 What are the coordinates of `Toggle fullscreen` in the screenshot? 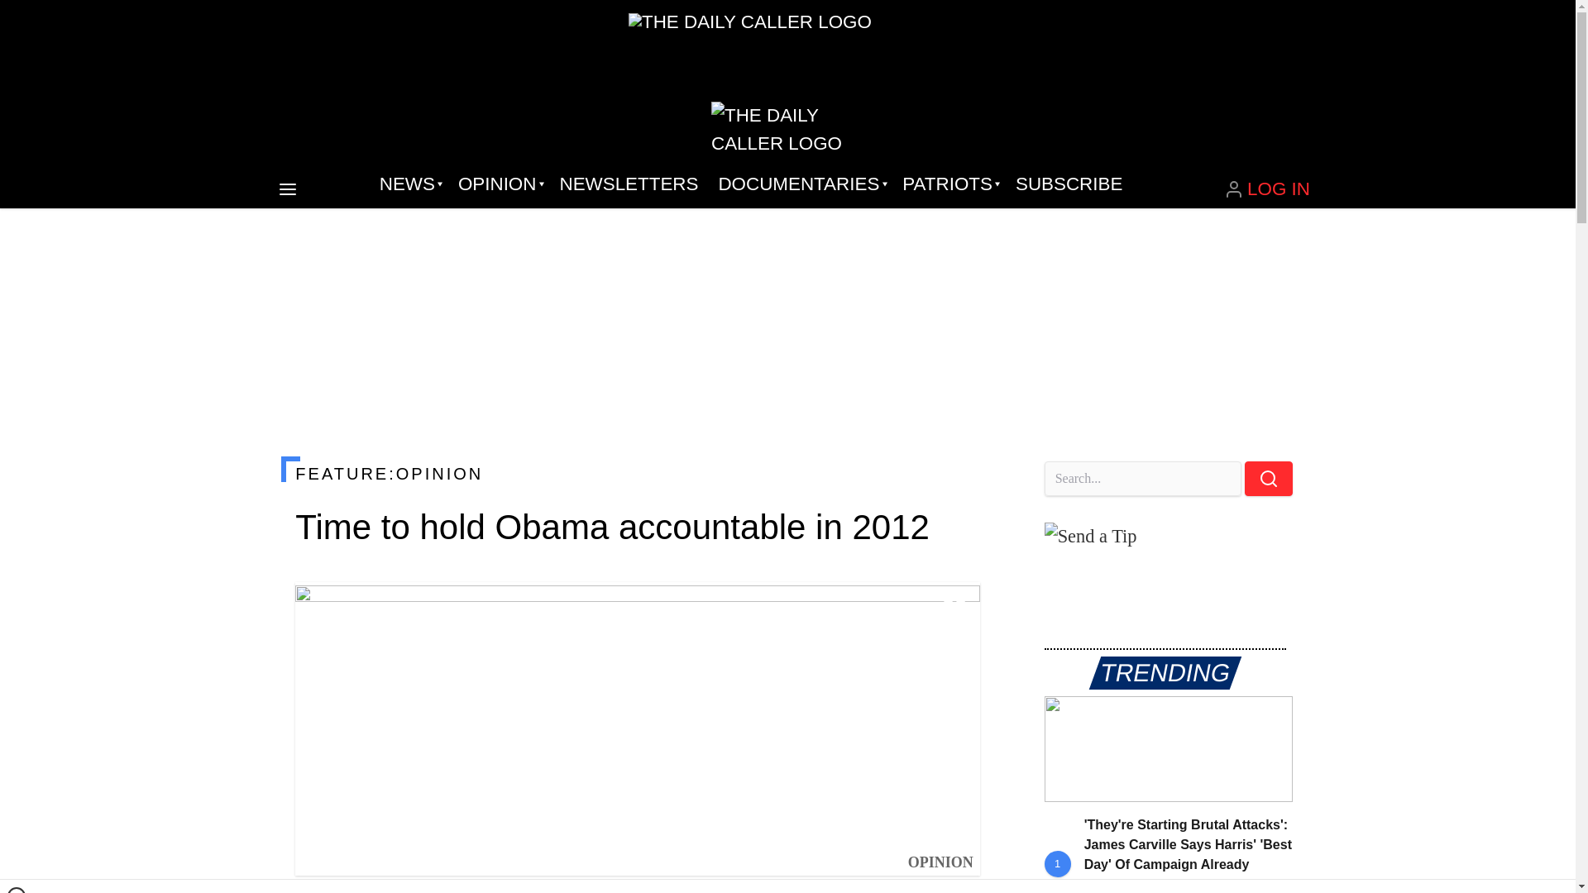 It's located at (954, 607).